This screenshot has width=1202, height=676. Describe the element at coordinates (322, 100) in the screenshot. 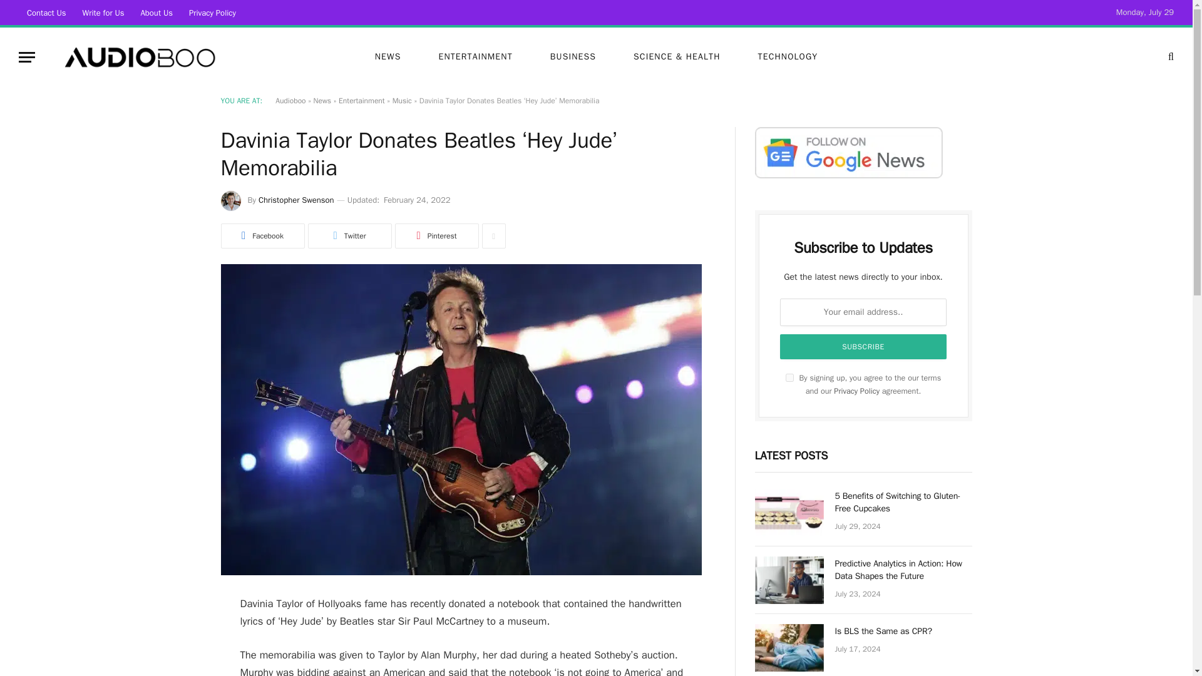

I see `News` at that location.